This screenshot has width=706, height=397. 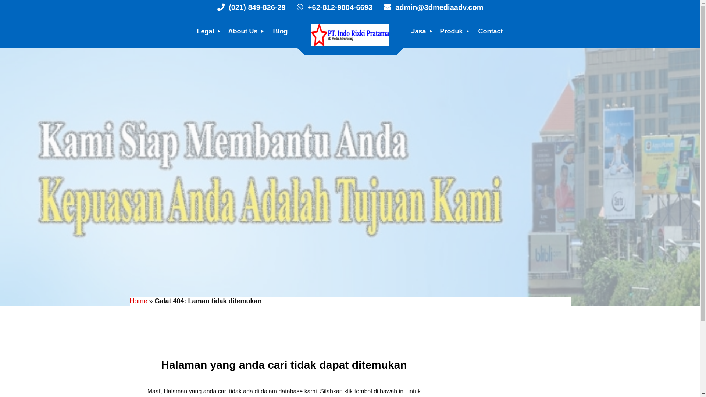 I want to click on (021) 849-826-29, so click(x=252, y=7).